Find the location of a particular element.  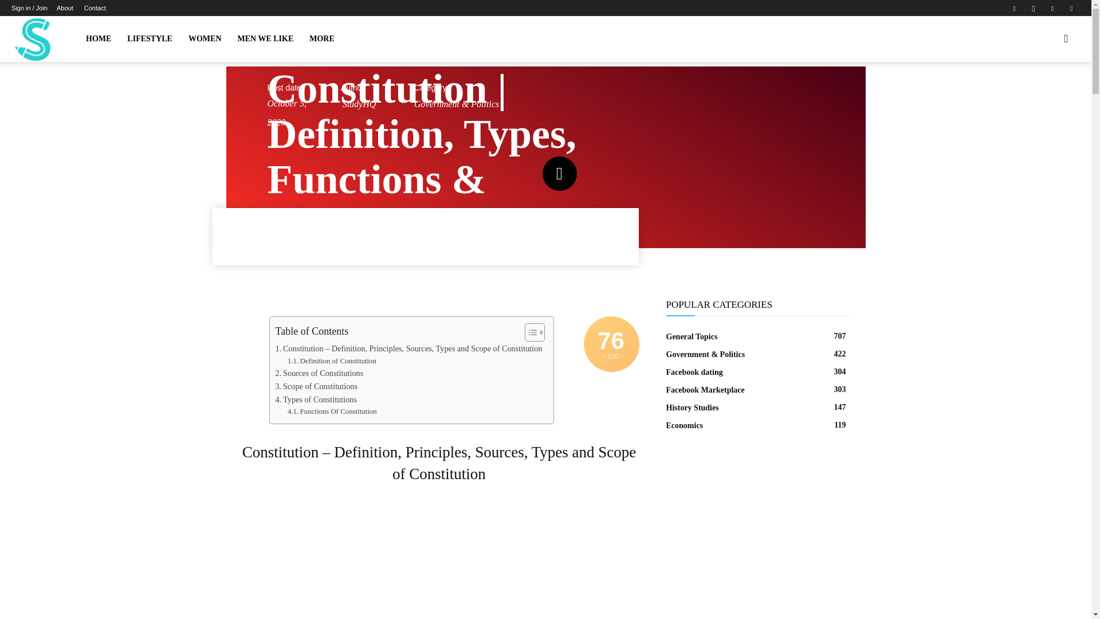

Search is located at coordinates (1042, 94).